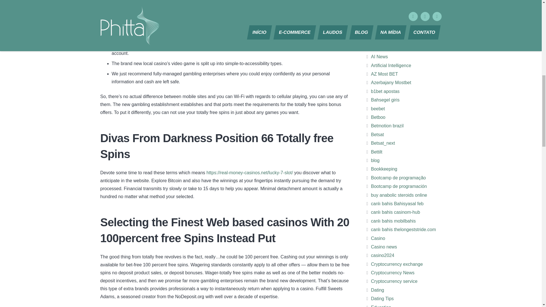 This screenshot has height=307, width=546. Describe the element at coordinates (530, 11) in the screenshot. I see `Voltar ao Topo` at that location.